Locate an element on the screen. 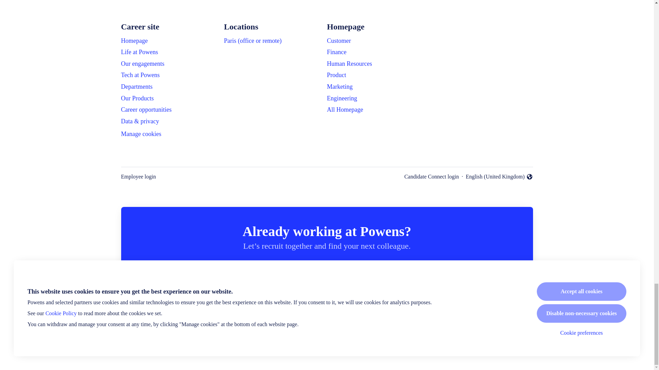  Career opportunities is located at coordinates (146, 109).